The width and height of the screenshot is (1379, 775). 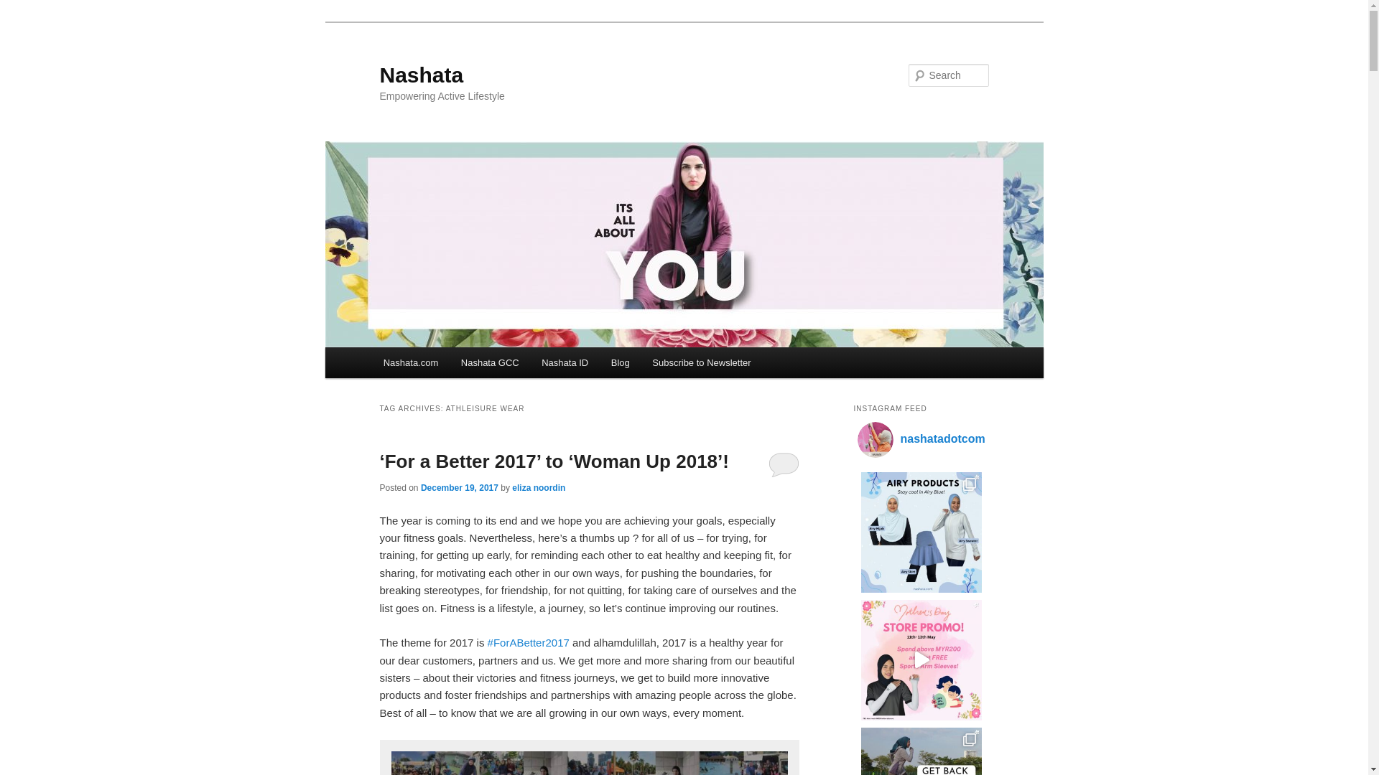 I want to click on Nashata ID, so click(x=565, y=362).